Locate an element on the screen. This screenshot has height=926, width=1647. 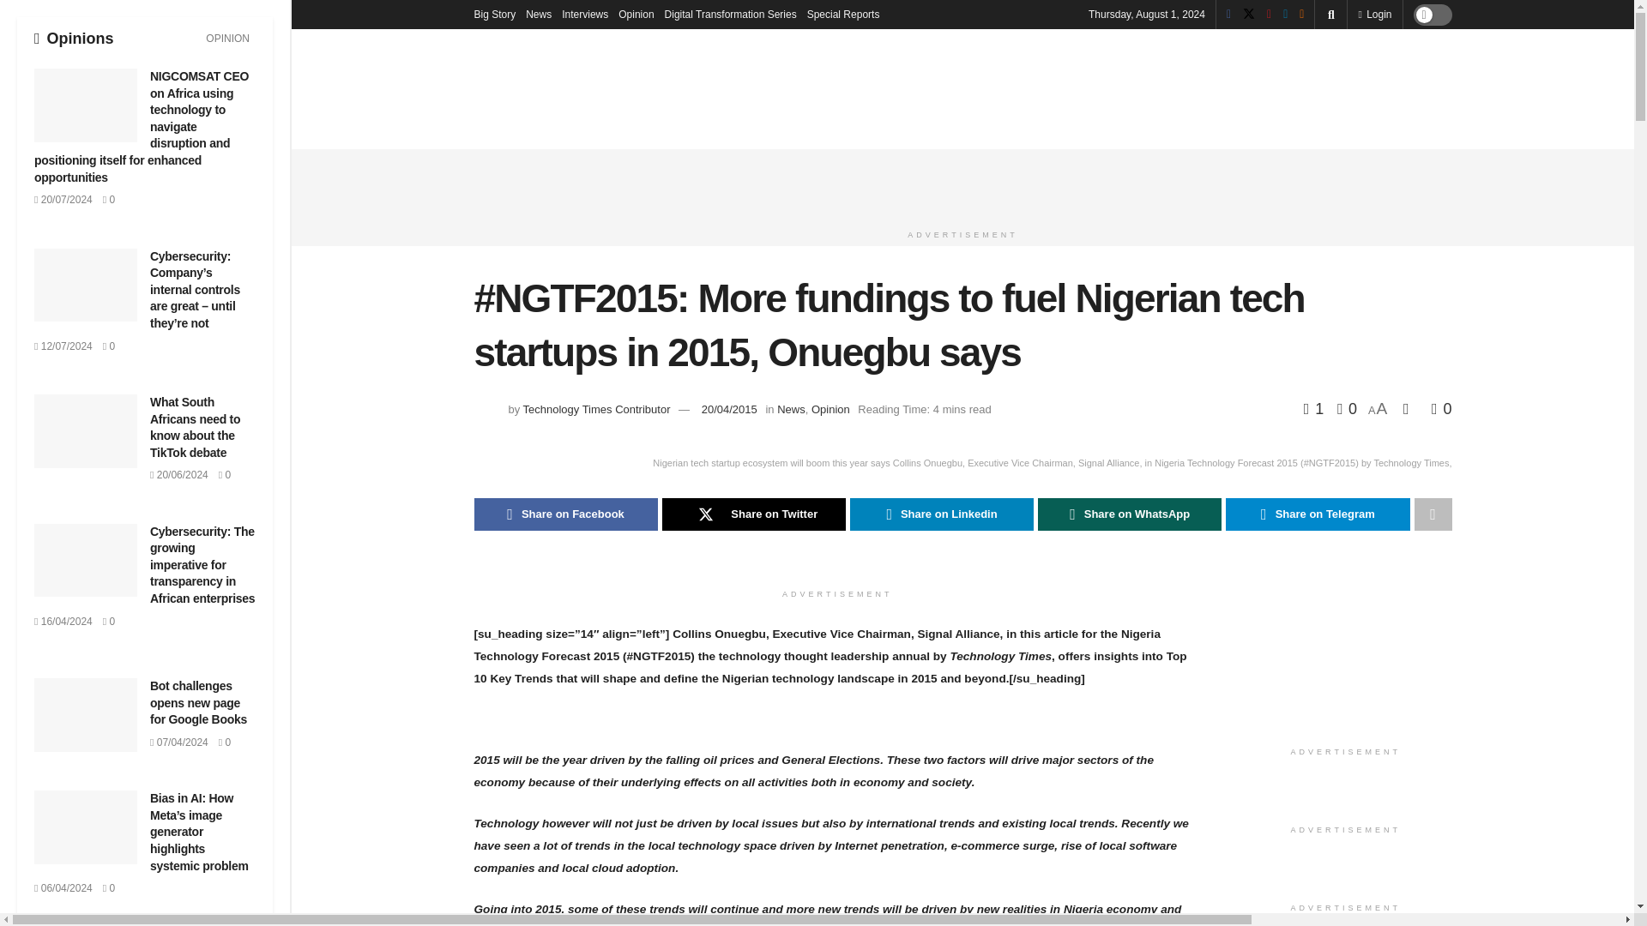
0 is located at coordinates (108, 622).